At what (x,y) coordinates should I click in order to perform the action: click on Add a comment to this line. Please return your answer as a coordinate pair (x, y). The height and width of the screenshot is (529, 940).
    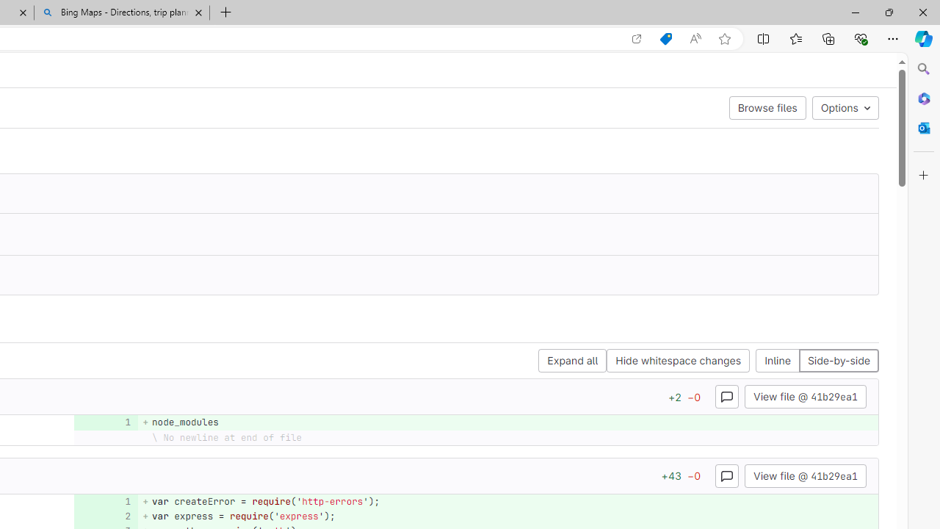
    Looking at the image, I should click on (101, 516).